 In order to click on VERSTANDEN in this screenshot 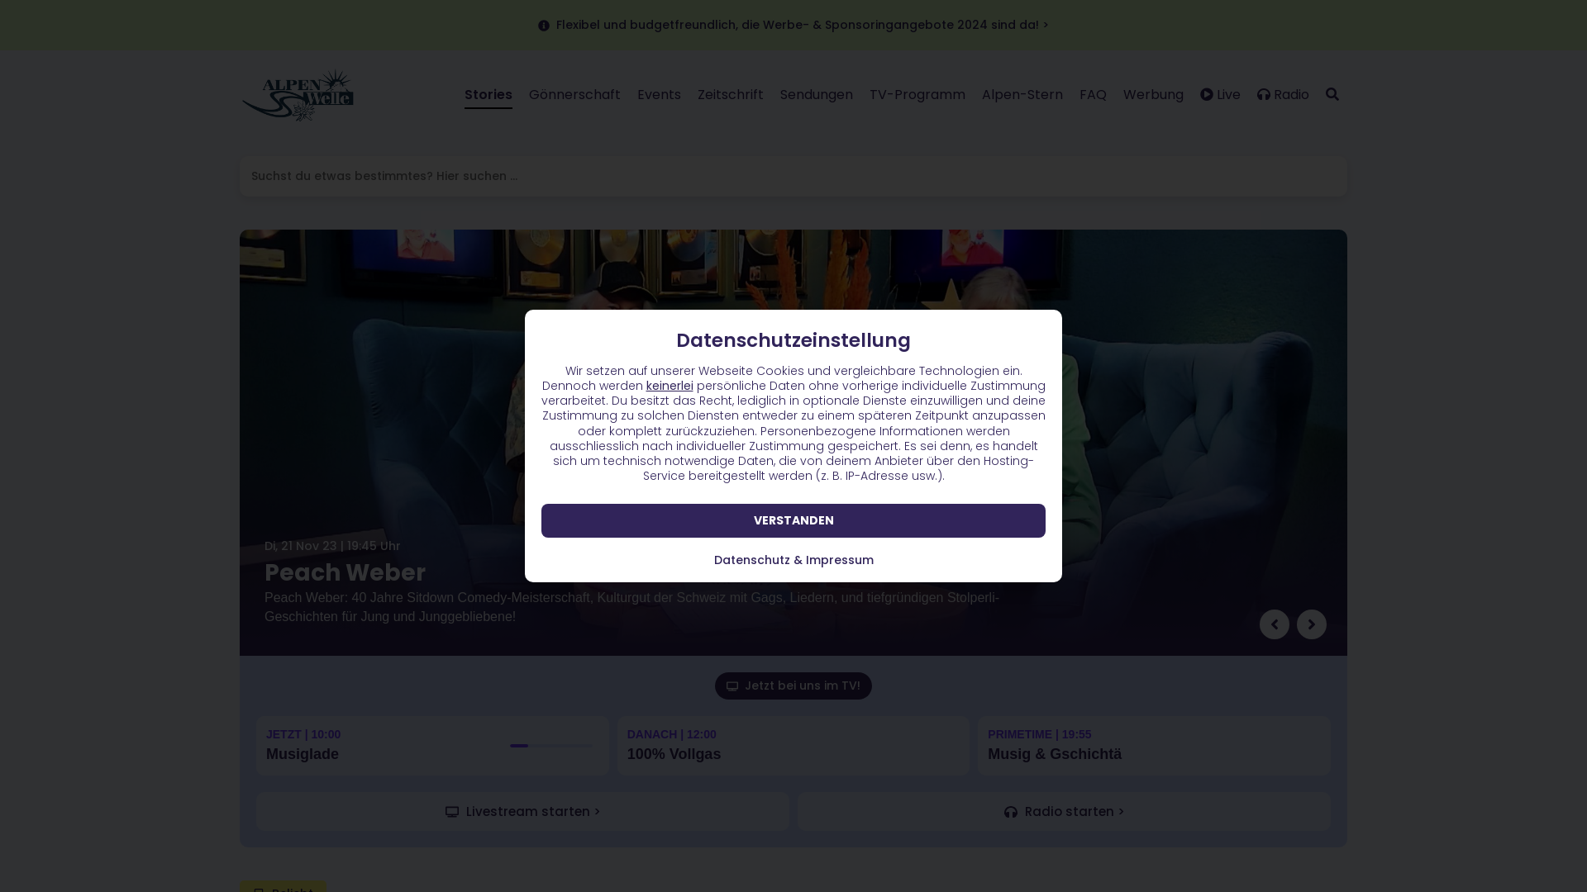, I will do `click(793, 520)`.